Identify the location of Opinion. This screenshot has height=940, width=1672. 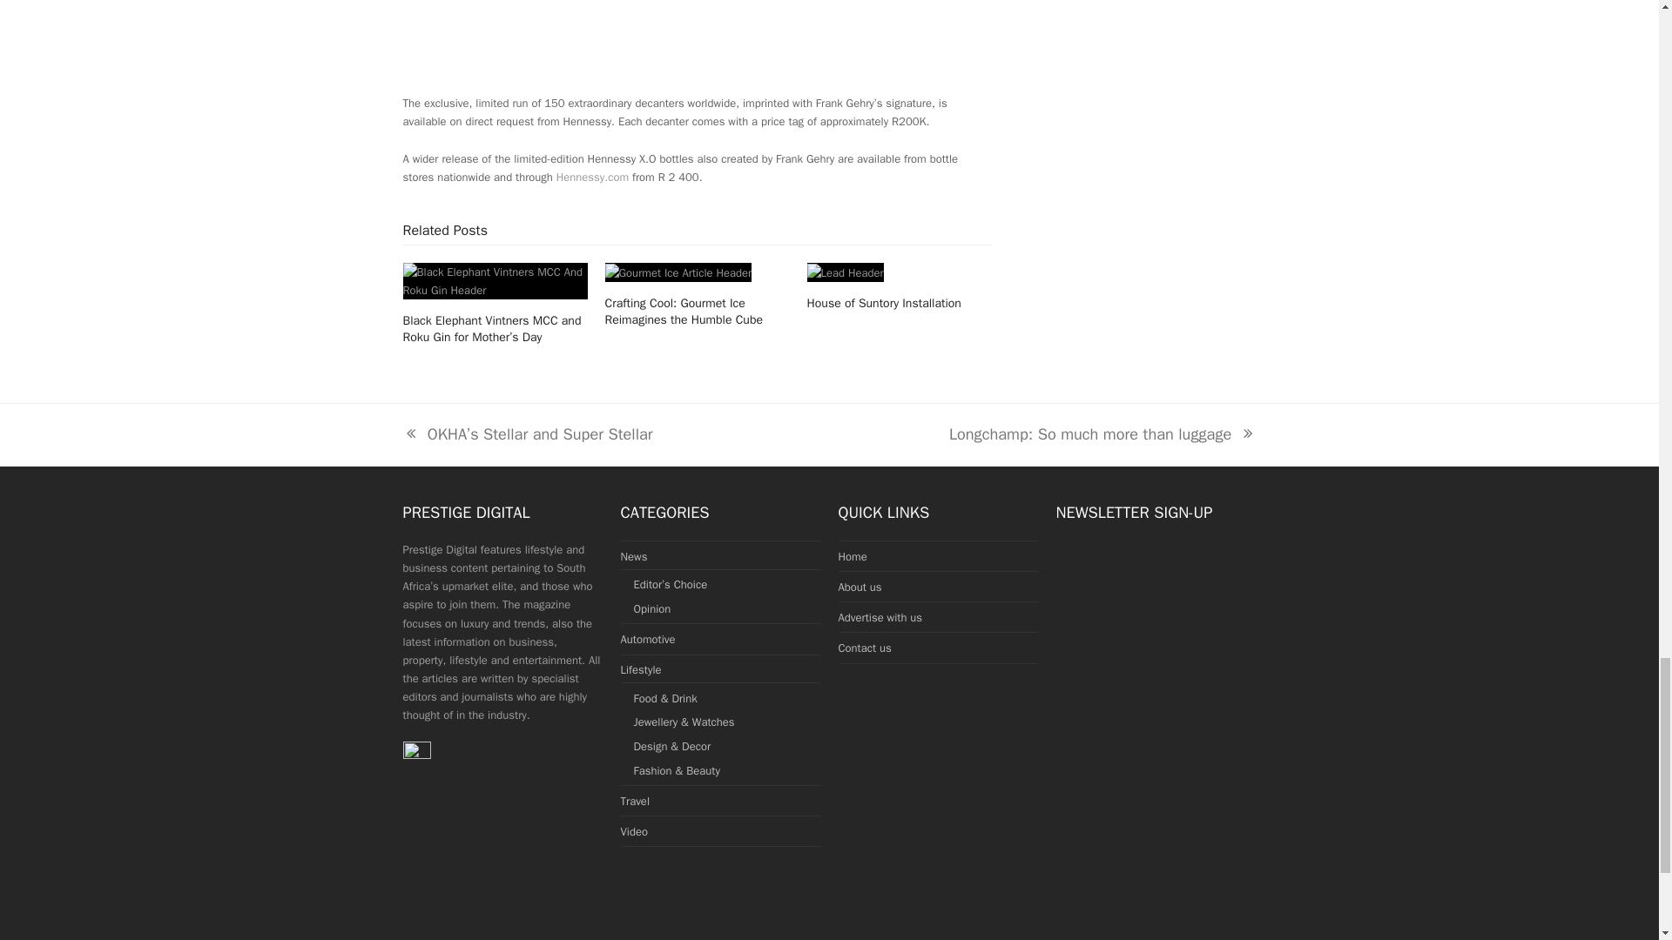
(592, 177).